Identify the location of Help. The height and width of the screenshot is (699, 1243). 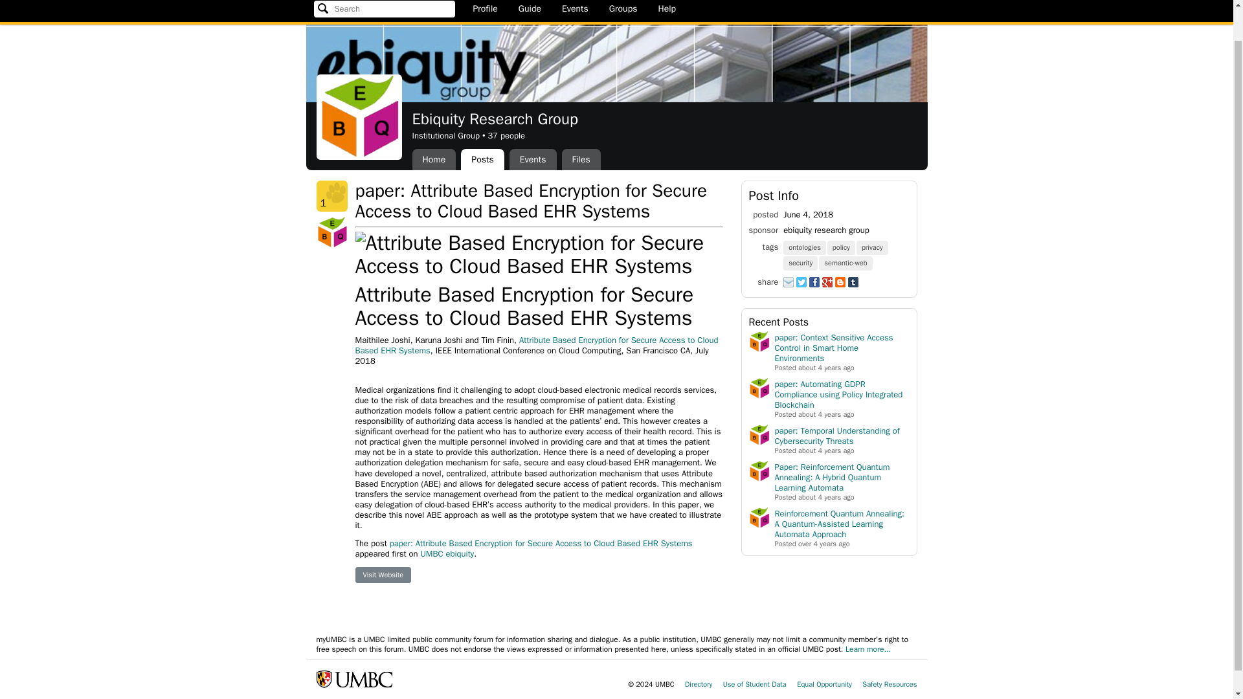
(667, 10).